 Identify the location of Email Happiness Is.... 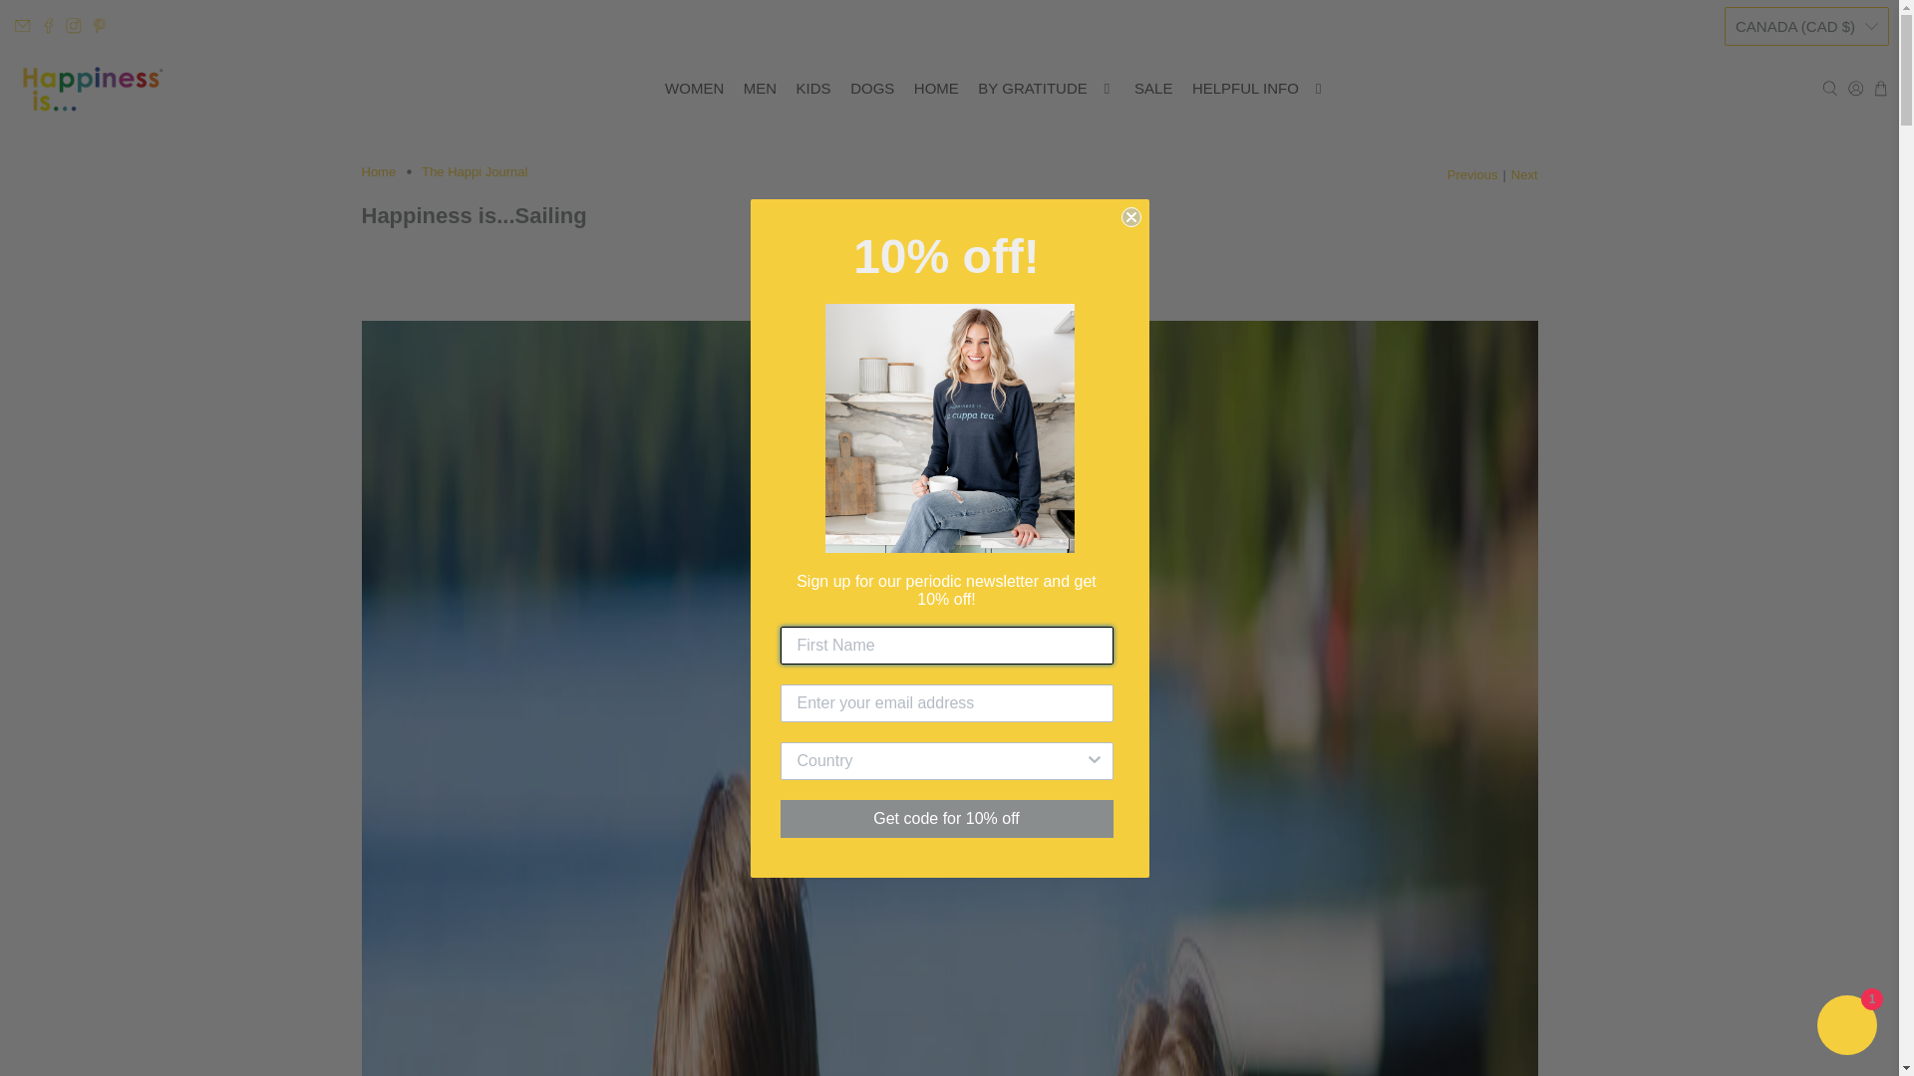
(22, 26).